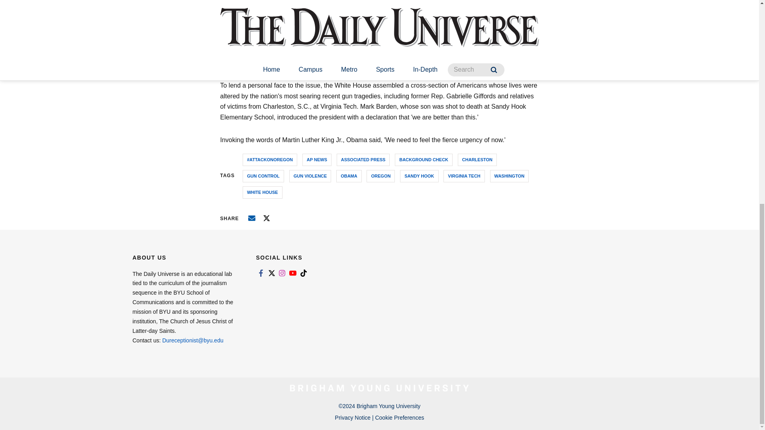 The height and width of the screenshot is (430, 765). What do you see at coordinates (424, 159) in the screenshot?
I see `BACKGROUND CHECK` at bounding box center [424, 159].